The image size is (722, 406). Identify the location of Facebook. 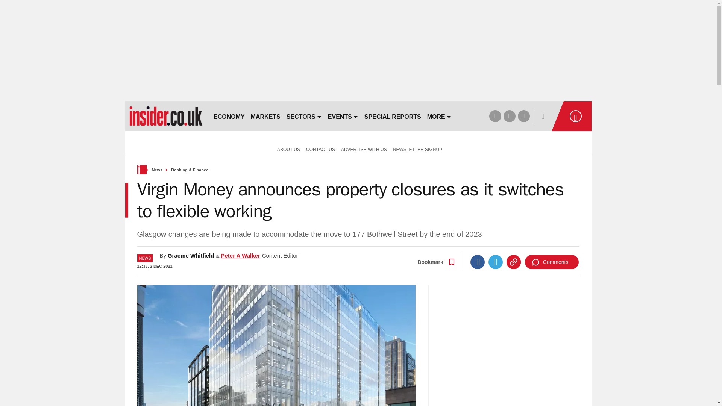
(478, 262).